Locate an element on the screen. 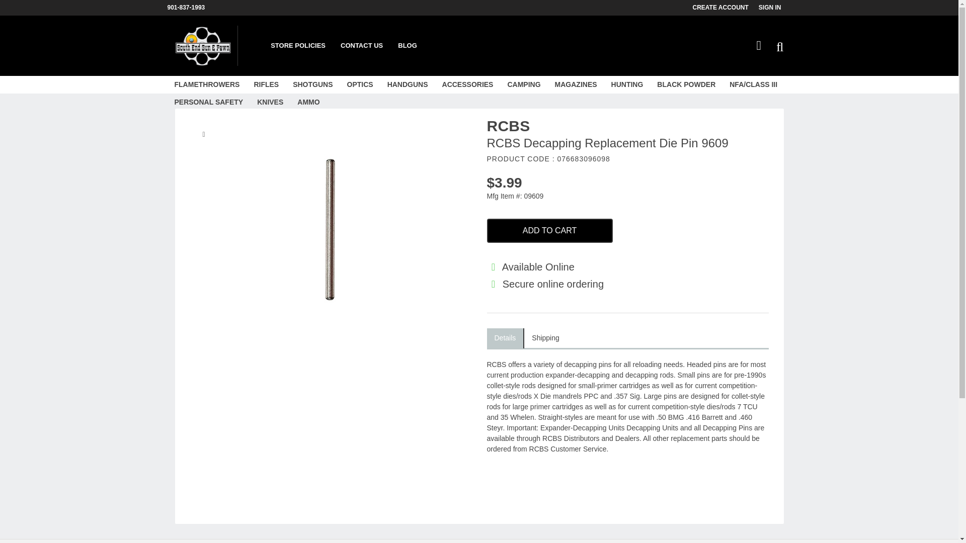 The width and height of the screenshot is (966, 543). STORE POLICIES is located at coordinates (298, 46).